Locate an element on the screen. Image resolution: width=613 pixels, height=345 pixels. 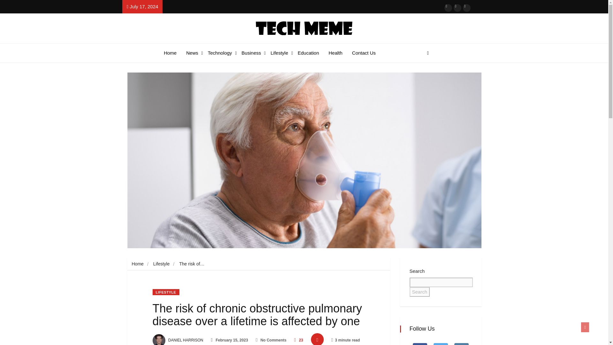
Search is located at coordinates (461, 342).